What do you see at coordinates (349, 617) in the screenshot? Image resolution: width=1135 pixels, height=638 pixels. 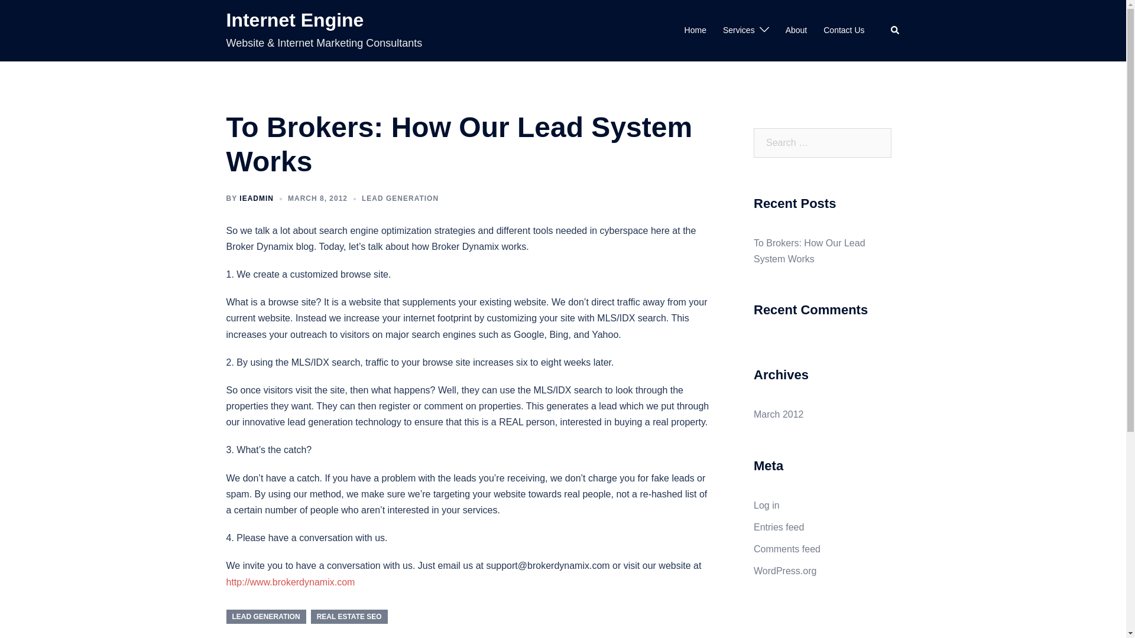 I see `REAL ESTATE SEO` at bounding box center [349, 617].